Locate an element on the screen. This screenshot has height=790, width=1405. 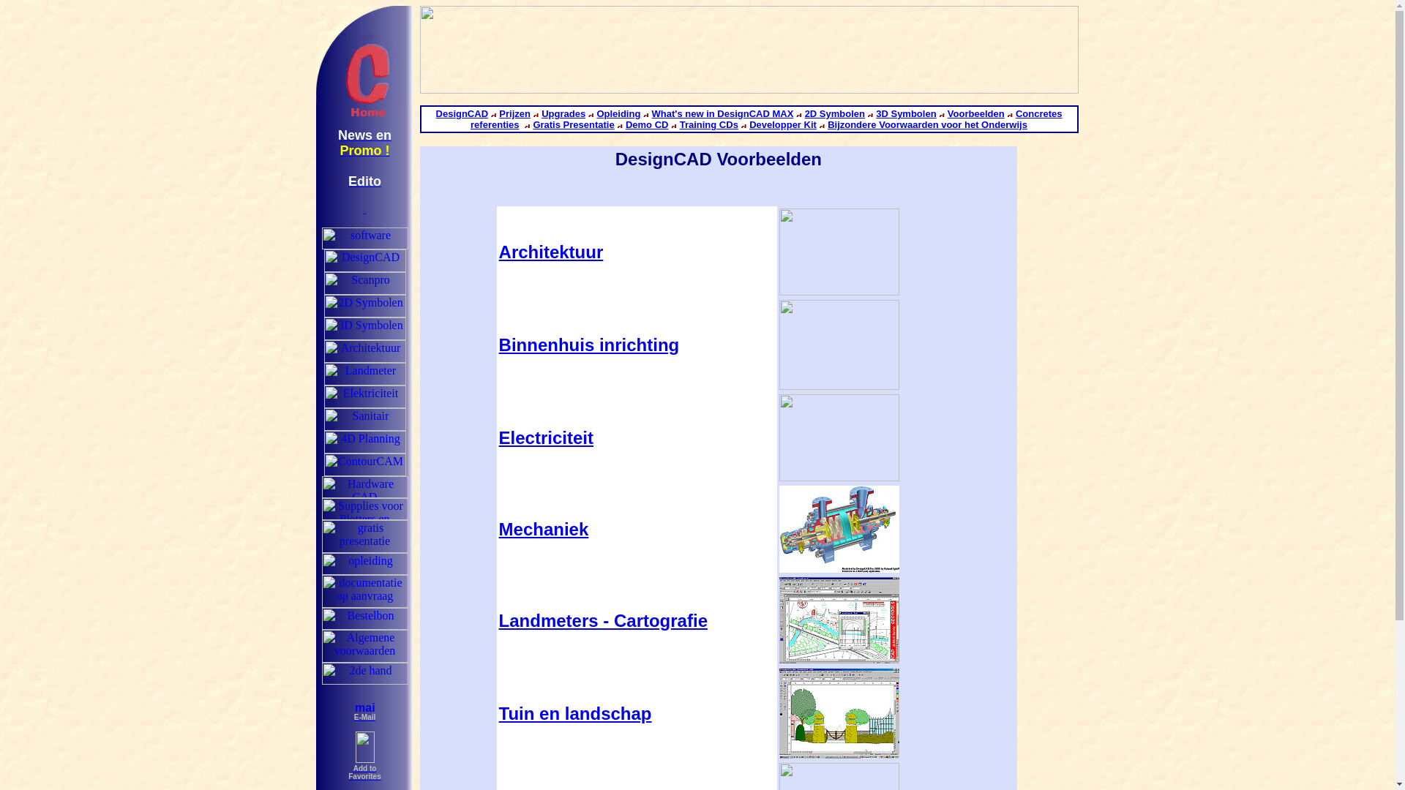
News en Promo ! is located at coordinates (364, 143).